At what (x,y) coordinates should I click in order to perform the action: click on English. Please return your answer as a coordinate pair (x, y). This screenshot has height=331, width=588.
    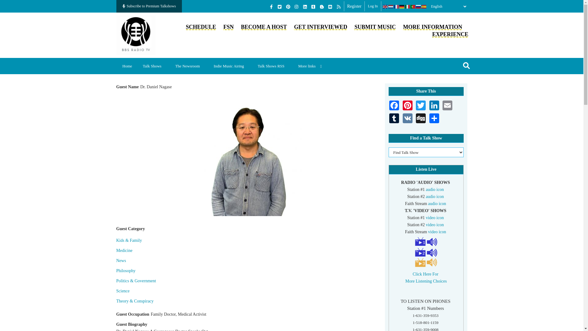
    Looking at the image, I should click on (385, 6).